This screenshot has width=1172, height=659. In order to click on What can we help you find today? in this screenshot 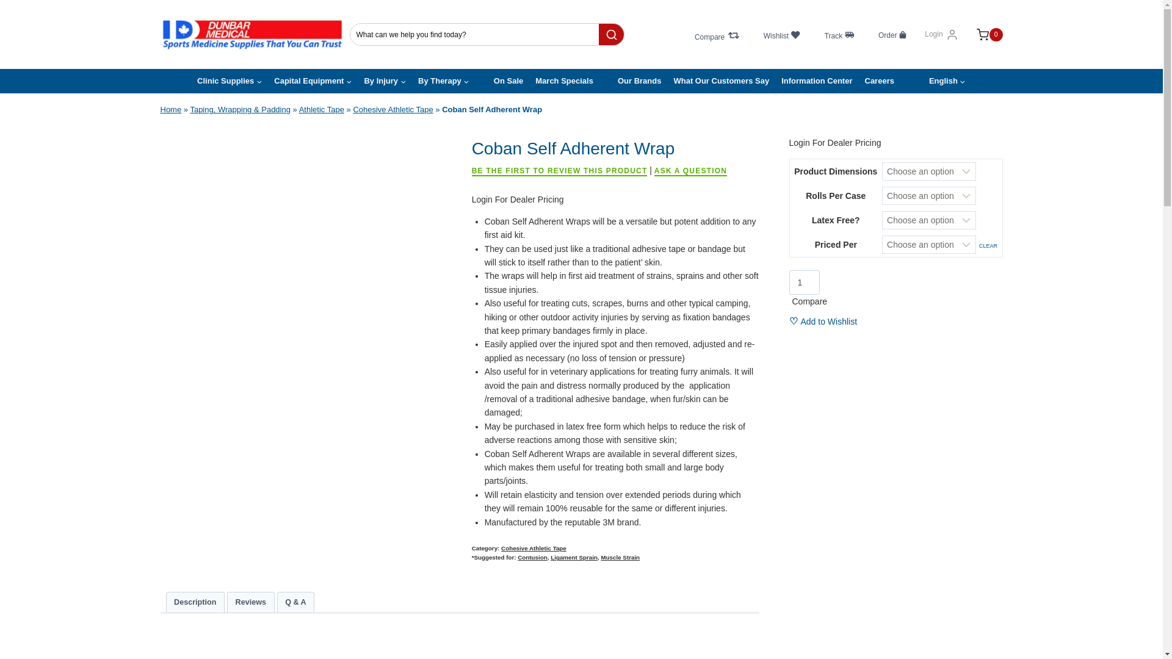, I will do `click(475, 34)`.